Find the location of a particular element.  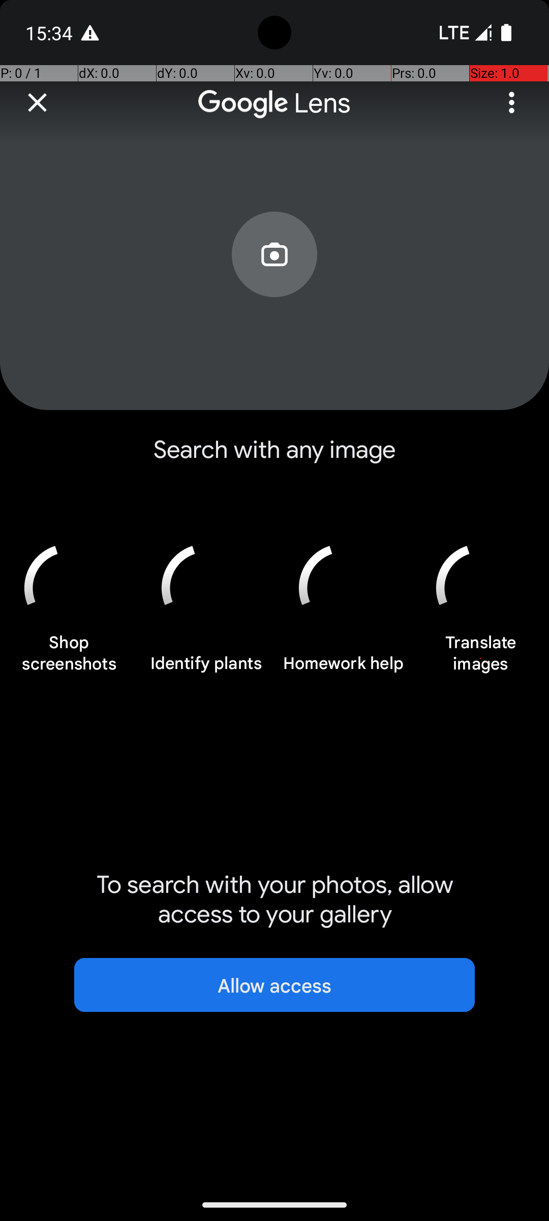

Search with any image is located at coordinates (274, 458).